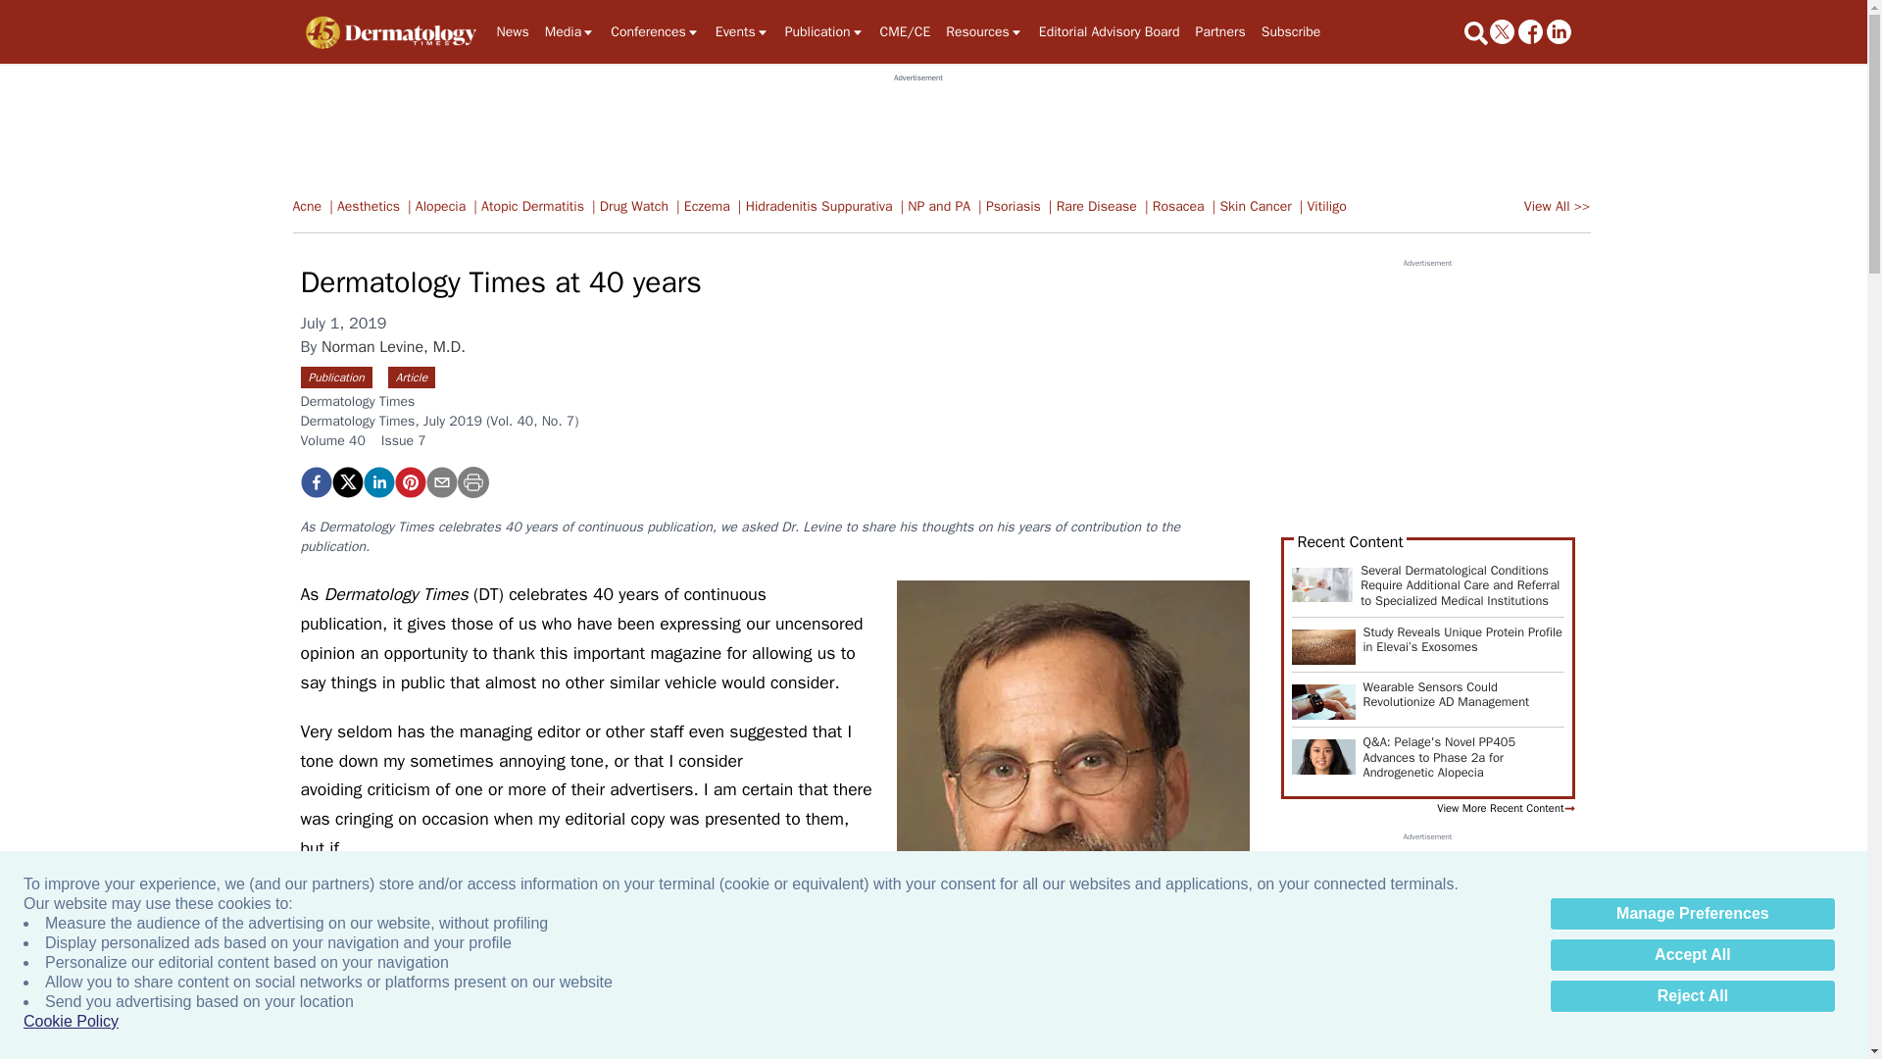 The width and height of the screenshot is (1882, 1059). What do you see at coordinates (315, 482) in the screenshot?
I see `Dermatology Times at 40 years` at bounding box center [315, 482].